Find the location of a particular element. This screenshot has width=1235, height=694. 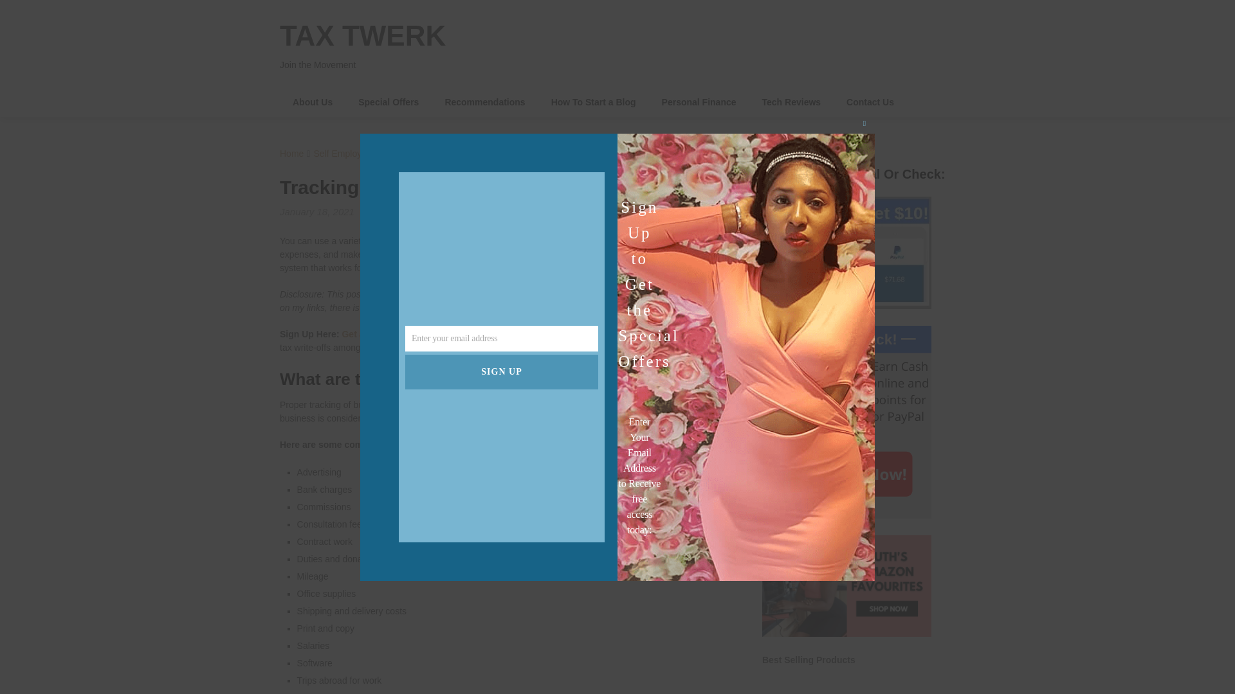

Self Employed is located at coordinates (342, 154).